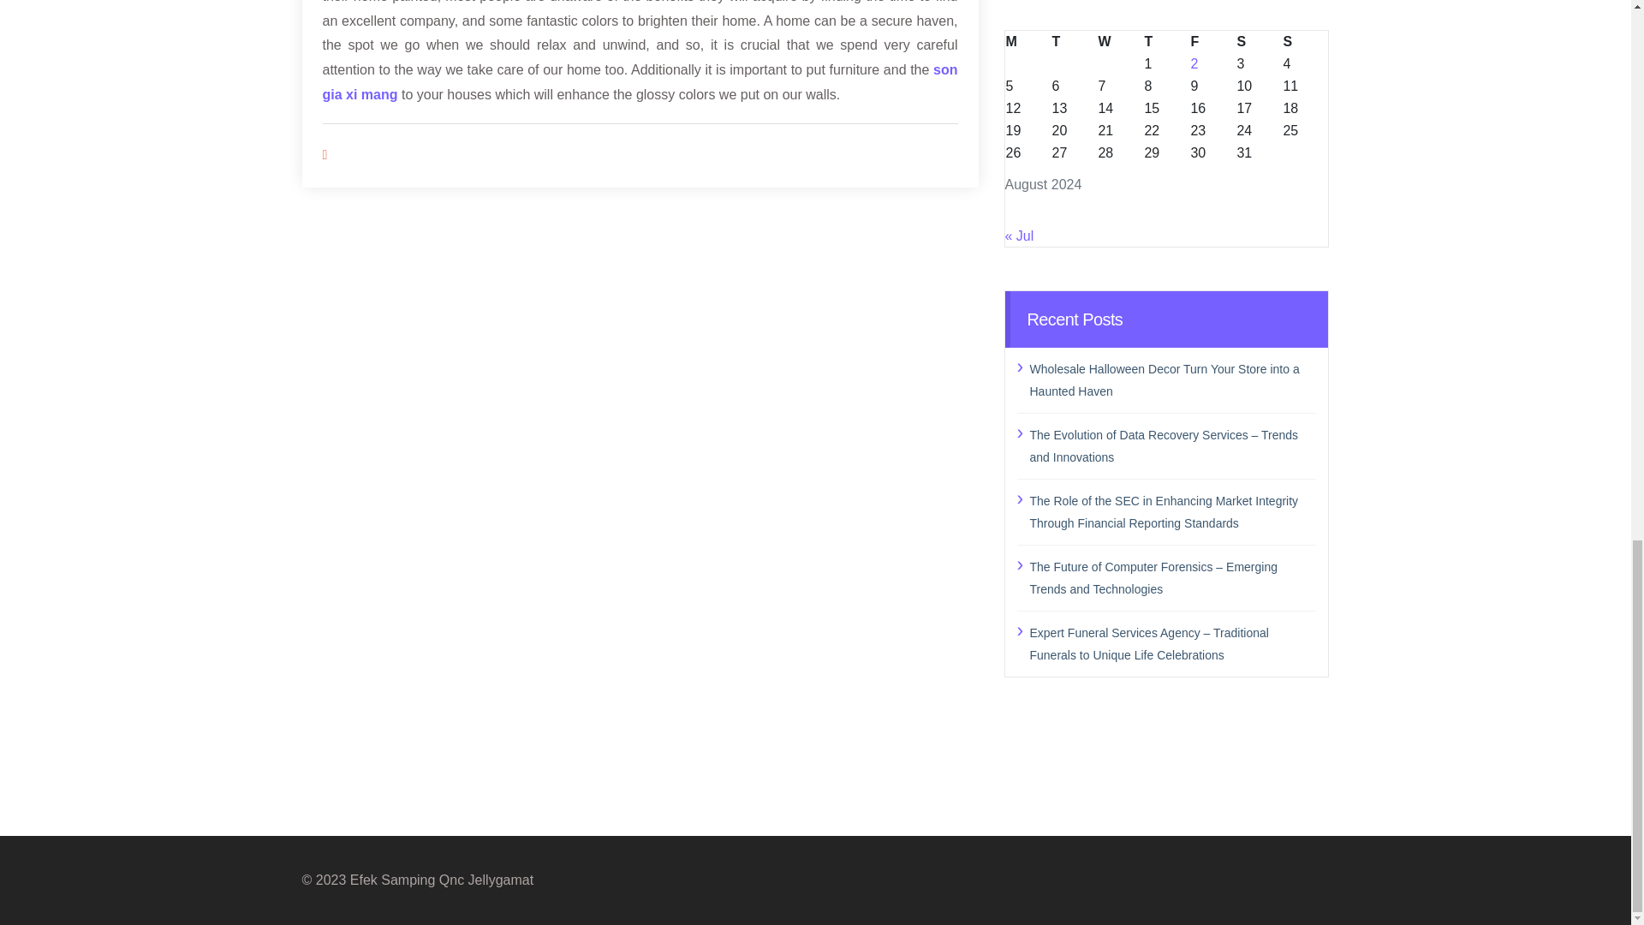 This screenshot has width=1644, height=925. Describe the element at coordinates (1073, 40) in the screenshot. I see `Tuesday` at that location.